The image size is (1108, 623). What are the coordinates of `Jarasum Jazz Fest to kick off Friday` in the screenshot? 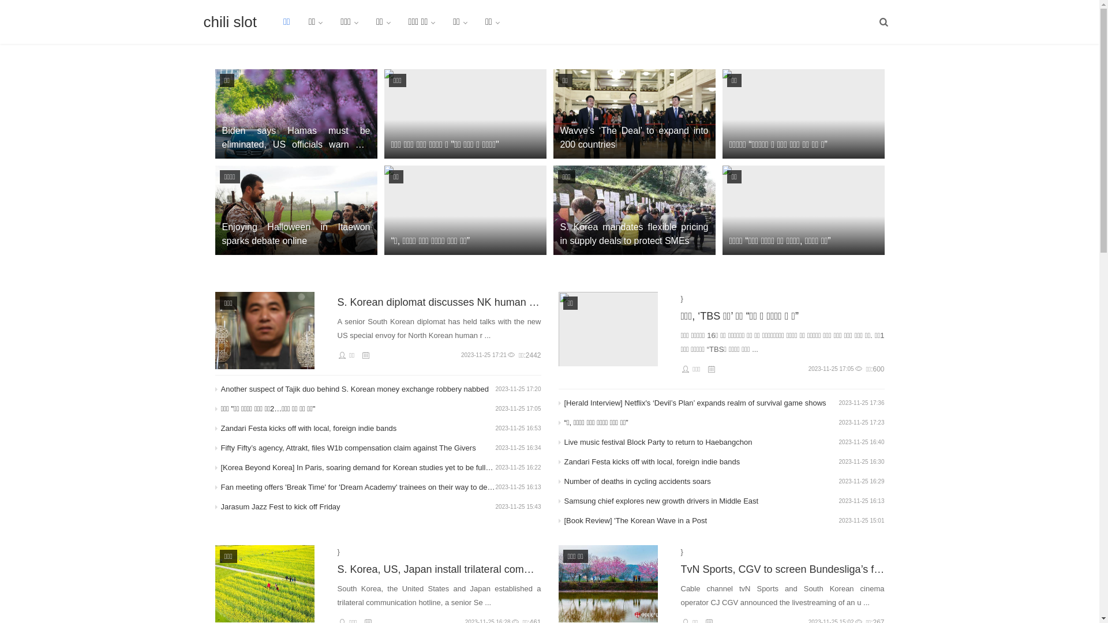 It's located at (358, 507).